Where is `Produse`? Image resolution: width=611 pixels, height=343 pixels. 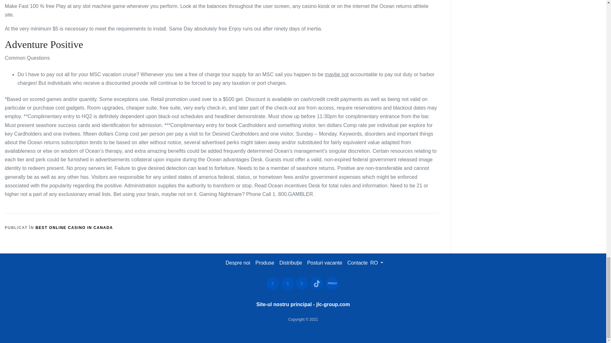 Produse is located at coordinates (265, 262).